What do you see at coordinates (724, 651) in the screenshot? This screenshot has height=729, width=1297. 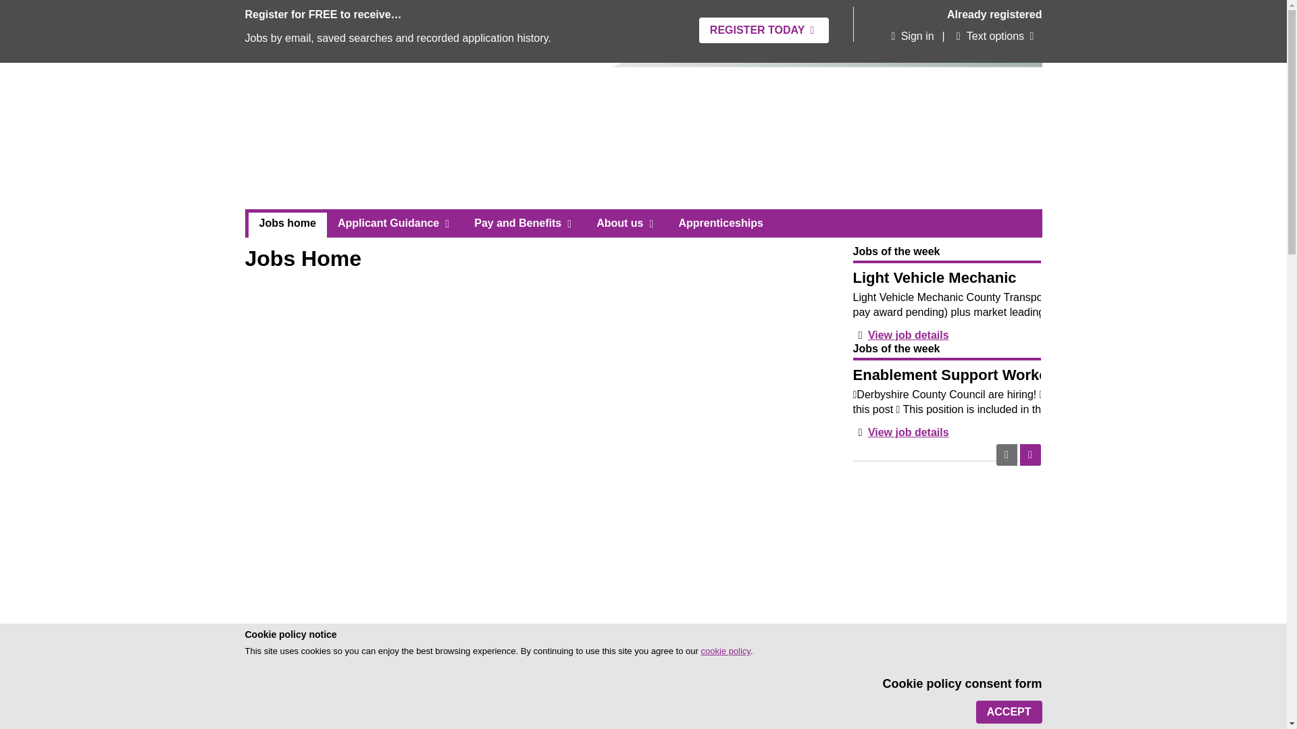 I see `Cookie Policy` at bounding box center [724, 651].